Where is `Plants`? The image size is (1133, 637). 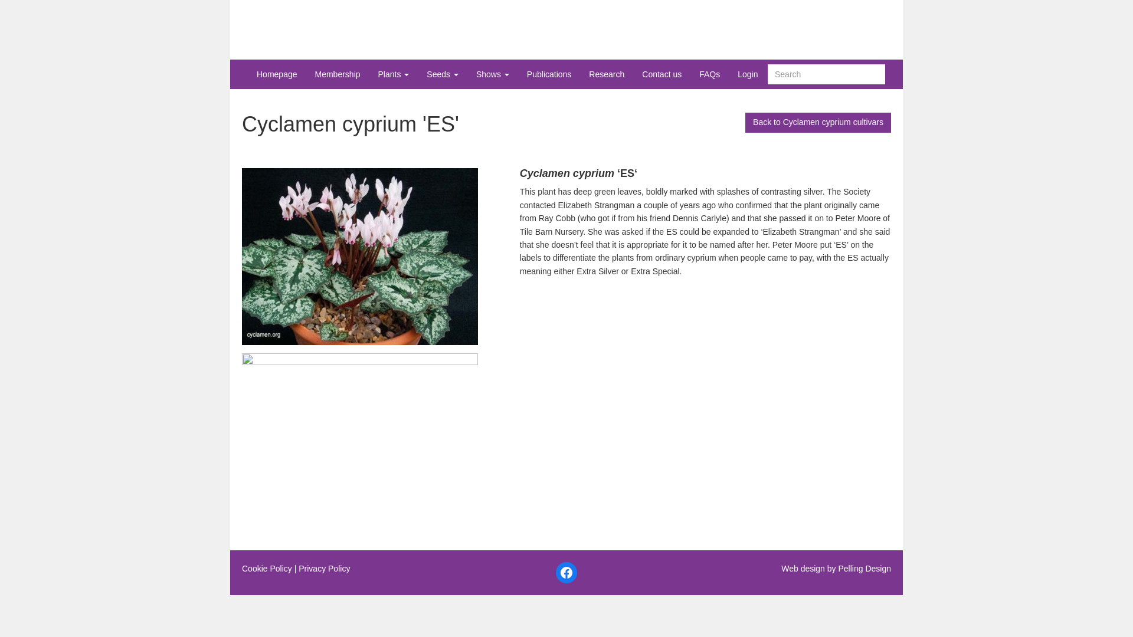 Plants is located at coordinates (393, 74).